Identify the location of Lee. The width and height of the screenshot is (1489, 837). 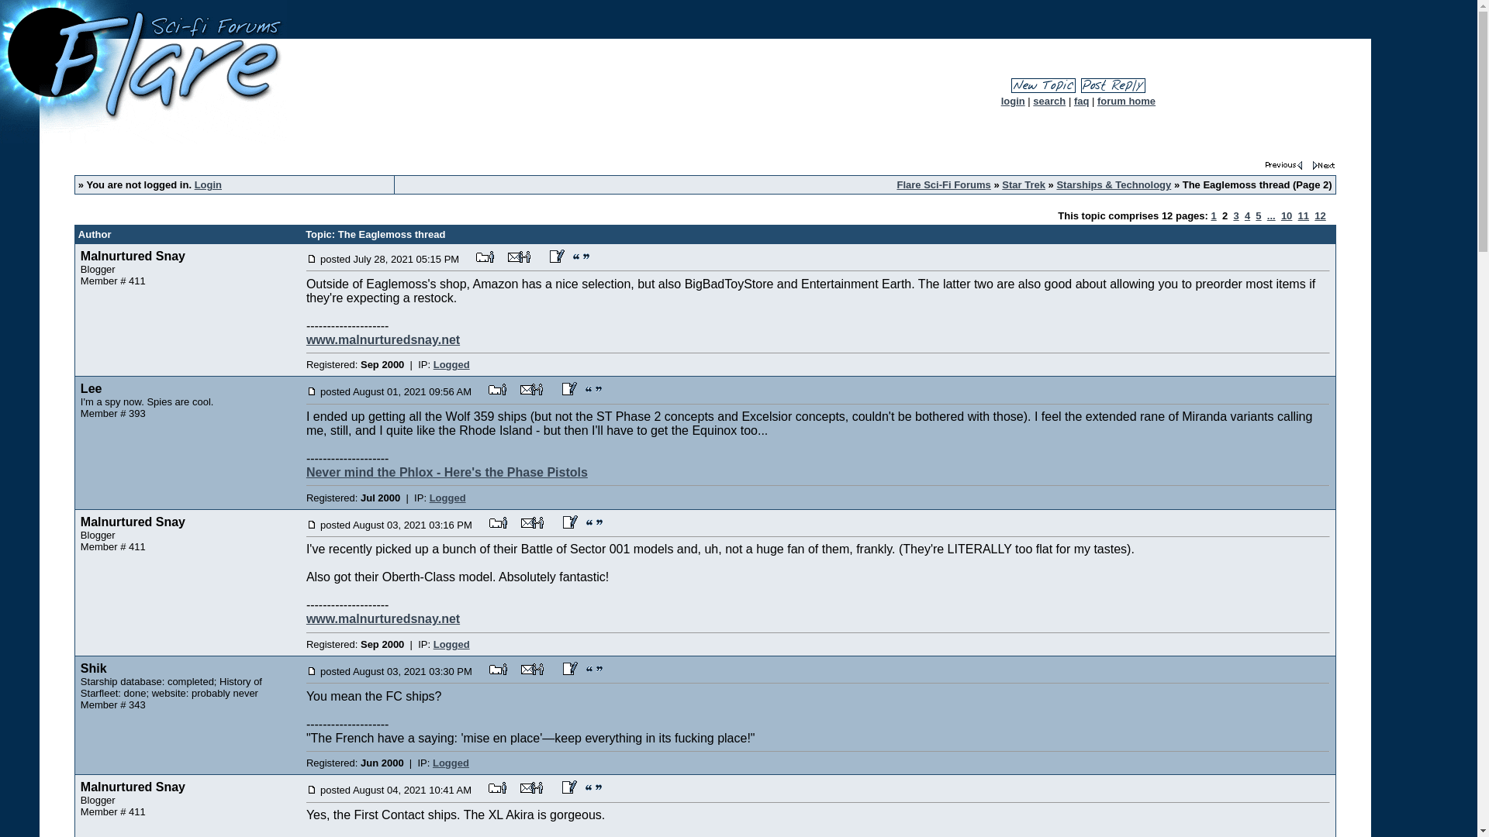
(92, 387).